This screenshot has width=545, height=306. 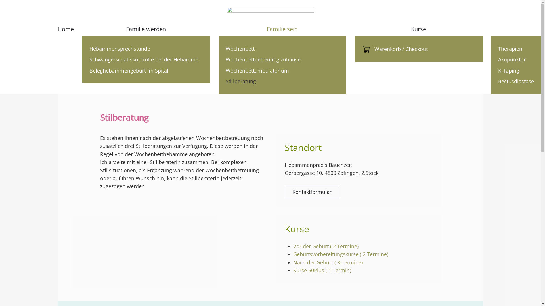 I want to click on Familie sein, so click(x=282, y=29).